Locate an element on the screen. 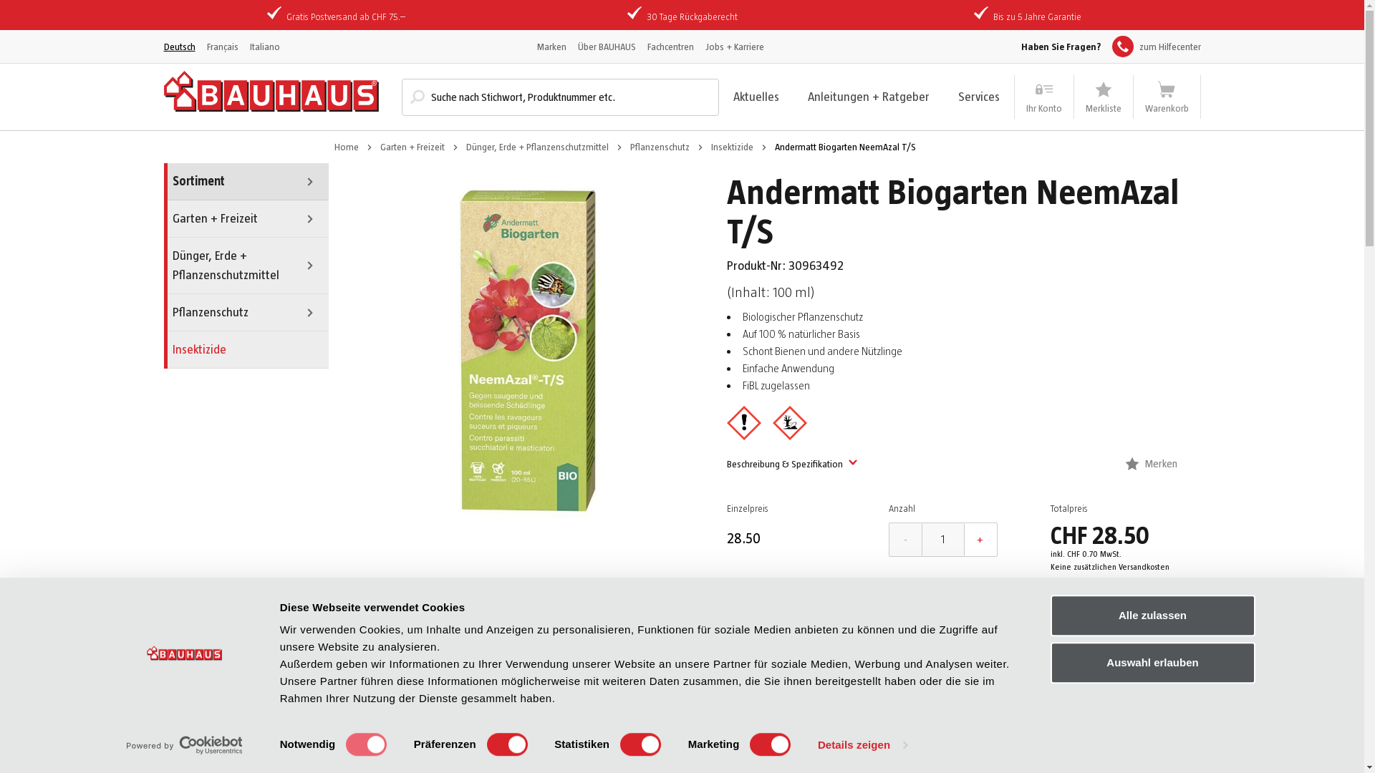 The image size is (1375, 773). Garten + Freizeit is located at coordinates (246, 219).